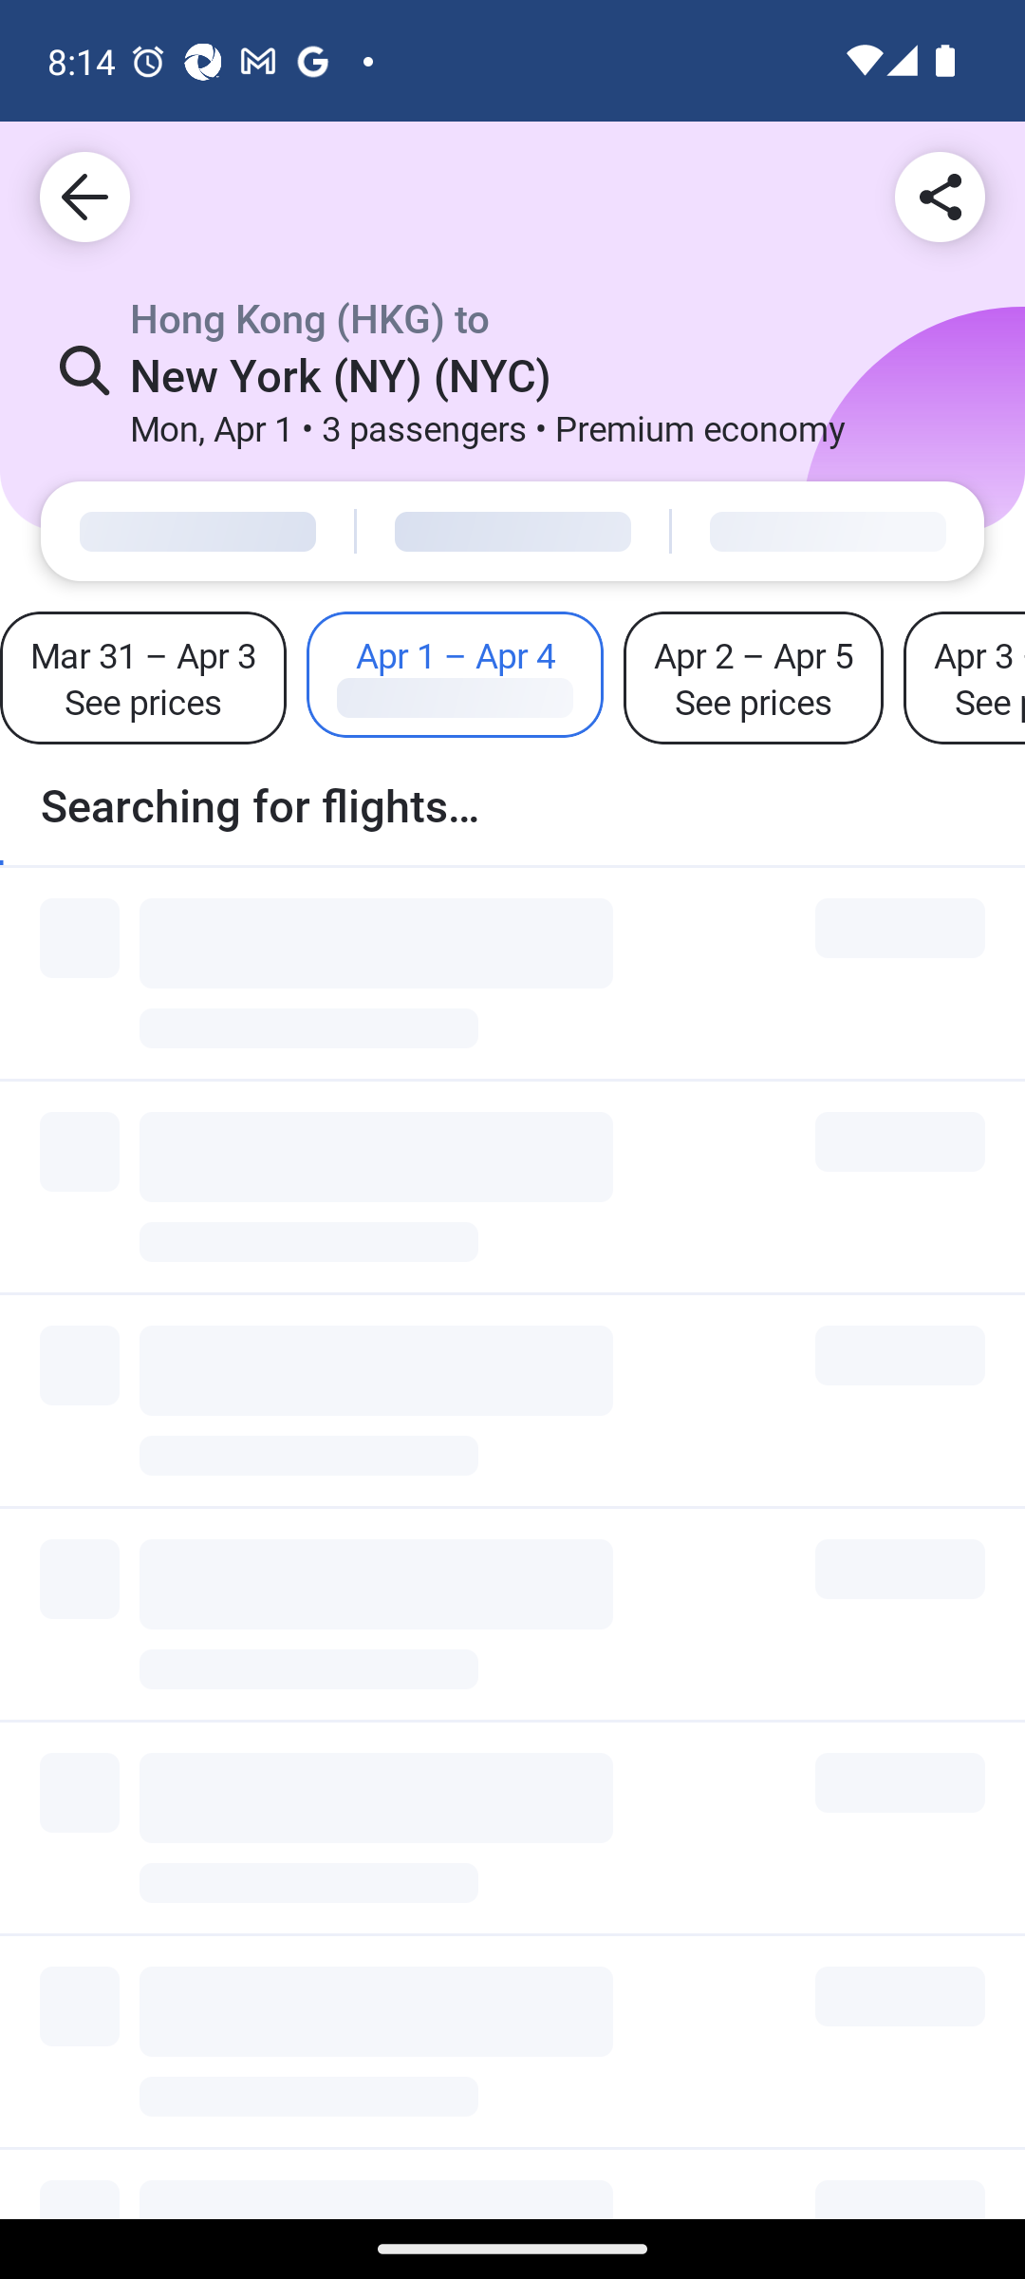  What do you see at coordinates (143, 678) in the screenshot?
I see `Mar 31 – Apr 3 See prices` at bounding box center [143, 678].